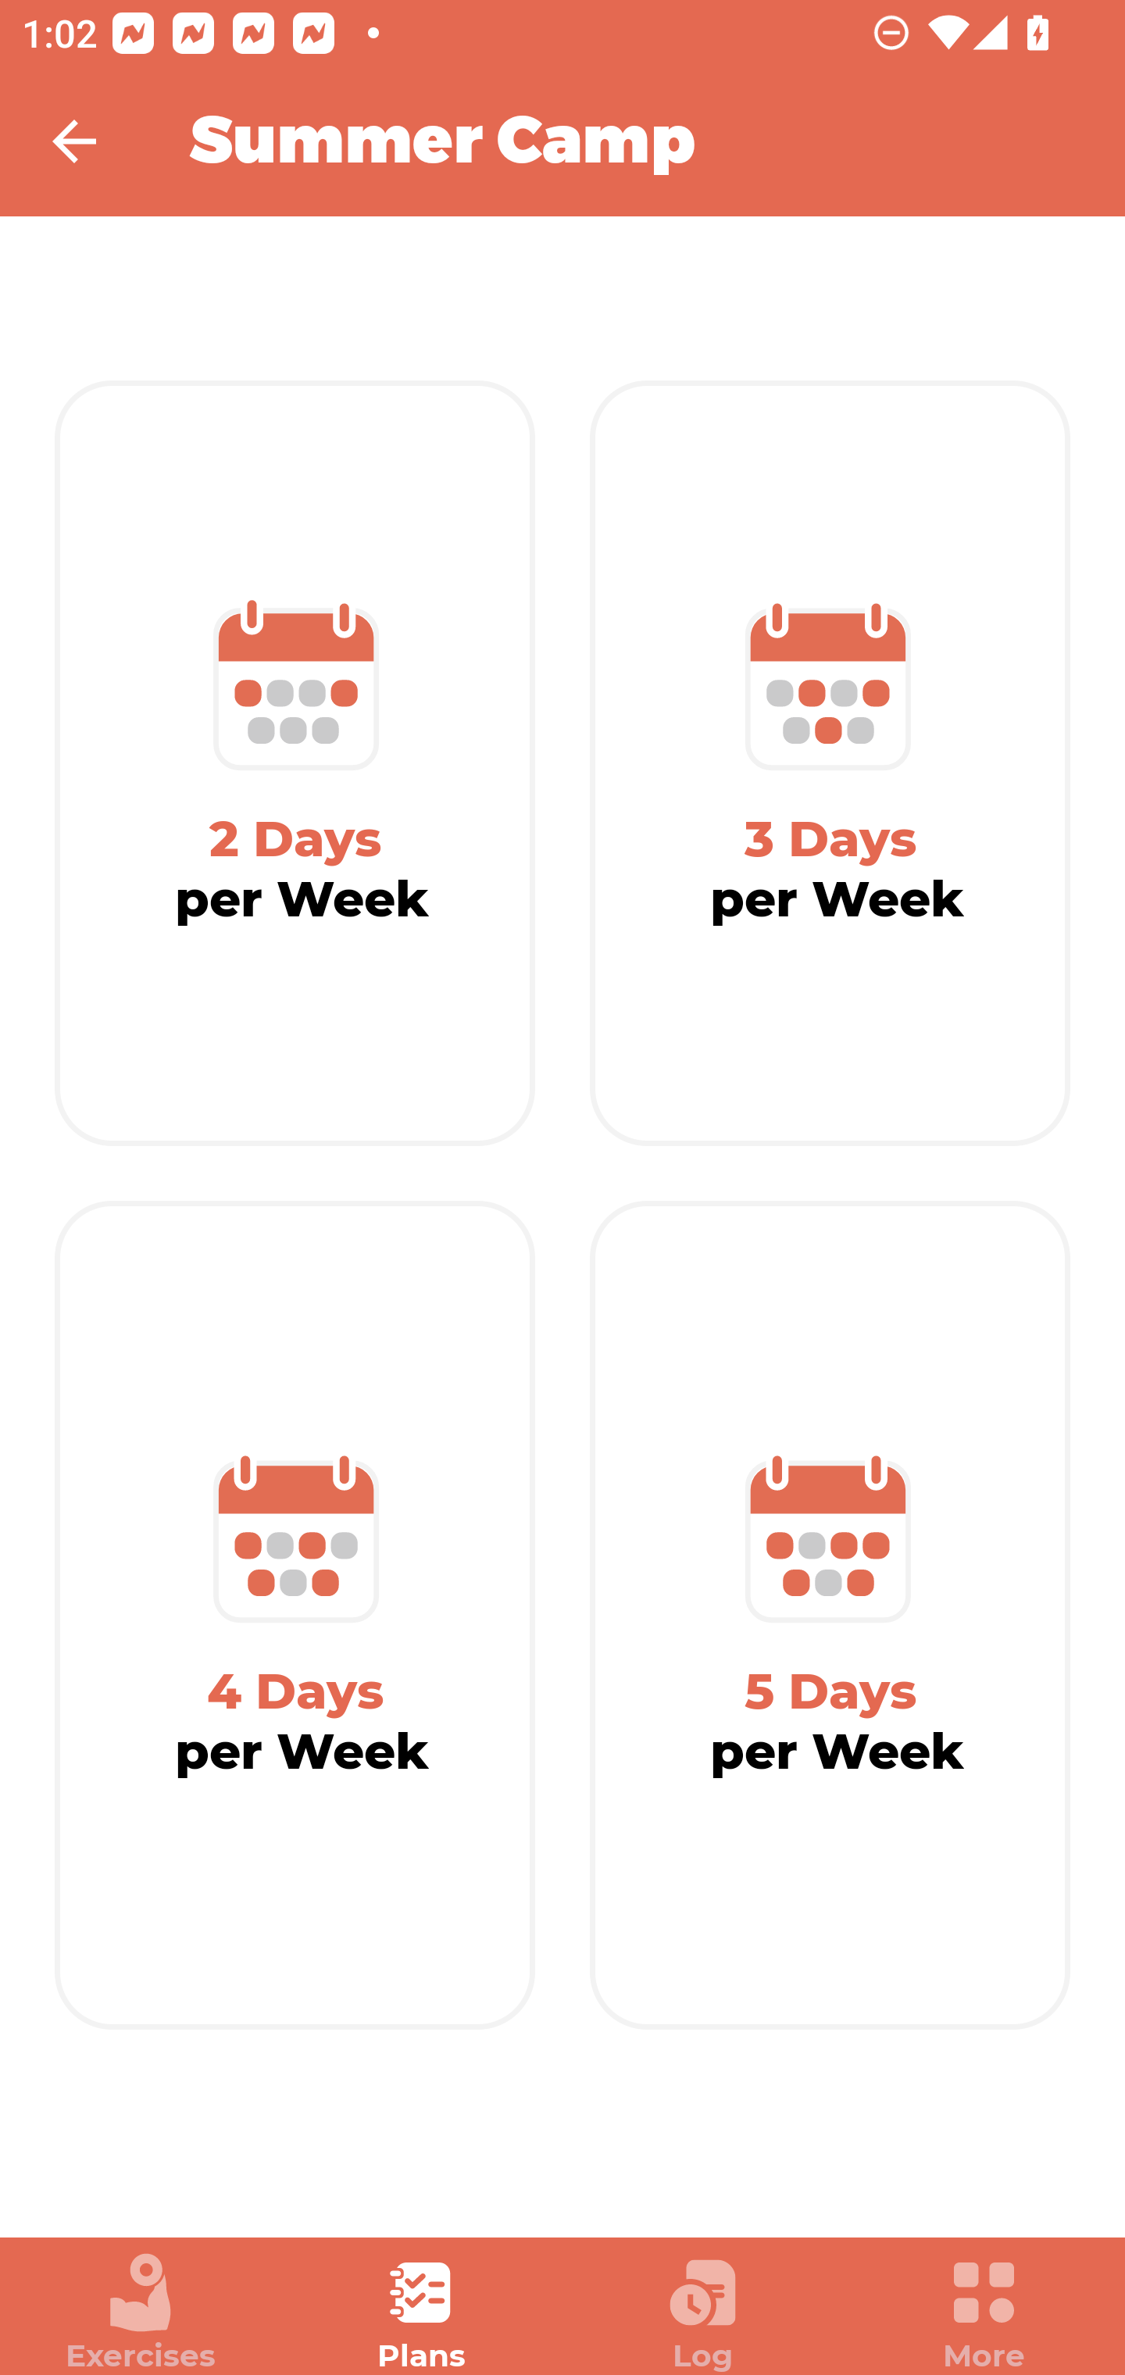 The image size is (1125, 2375). What do you see at coordinates (703, 2312) in the screenshot?
I see `Log` at bounding box center [703, 2312].